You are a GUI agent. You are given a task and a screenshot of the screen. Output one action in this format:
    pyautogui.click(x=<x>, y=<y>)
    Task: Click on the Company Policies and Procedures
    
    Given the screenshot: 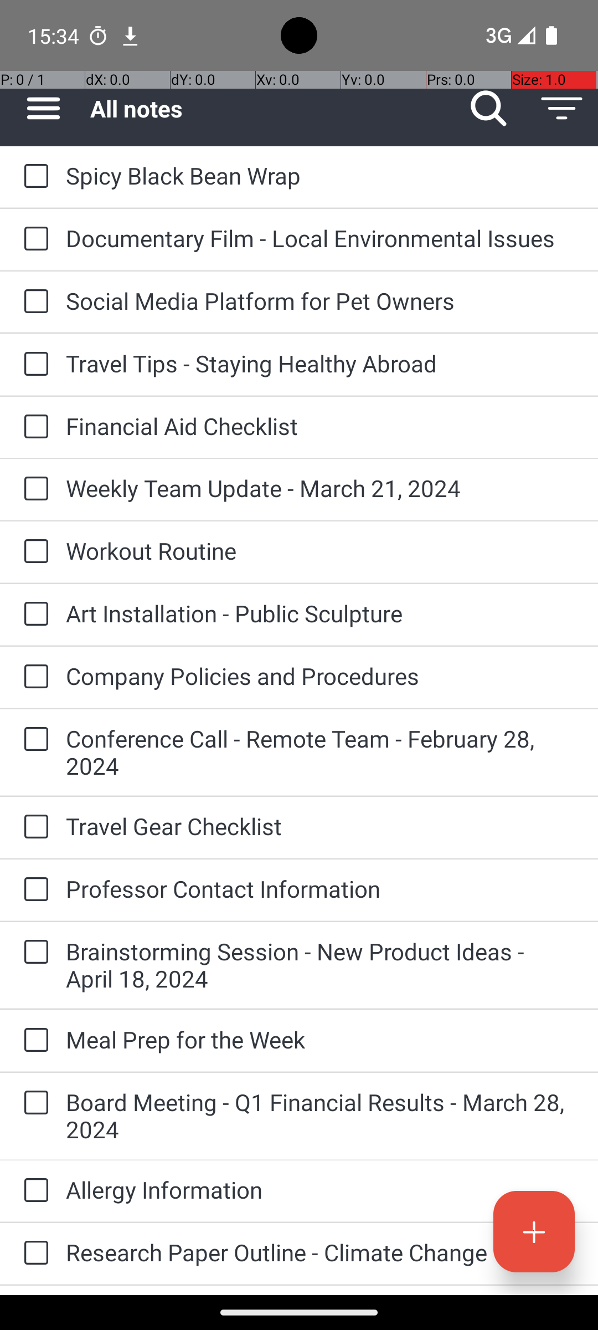 What is the action you would take?
    pyautogui.click(x=321, y=676)
    